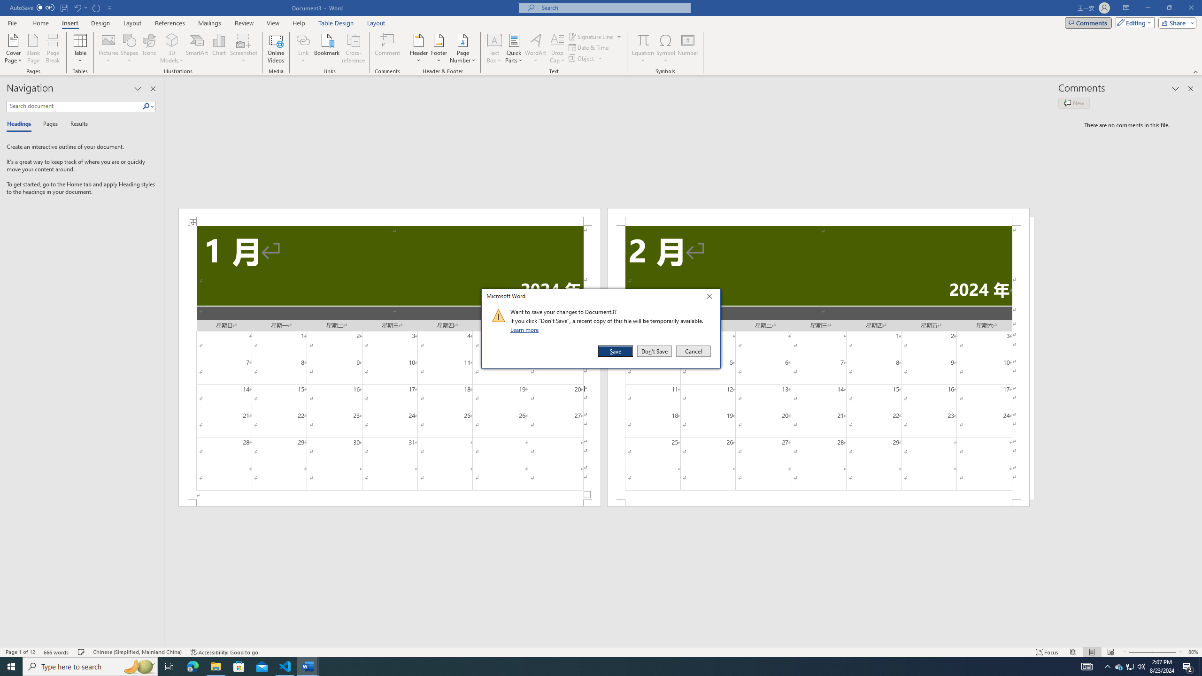 Image resolution: width=1202 pixels, height=676 pixels. Describe the element at coordinates (32, 8) in the screenshot. I see `AutoSave` at that location.